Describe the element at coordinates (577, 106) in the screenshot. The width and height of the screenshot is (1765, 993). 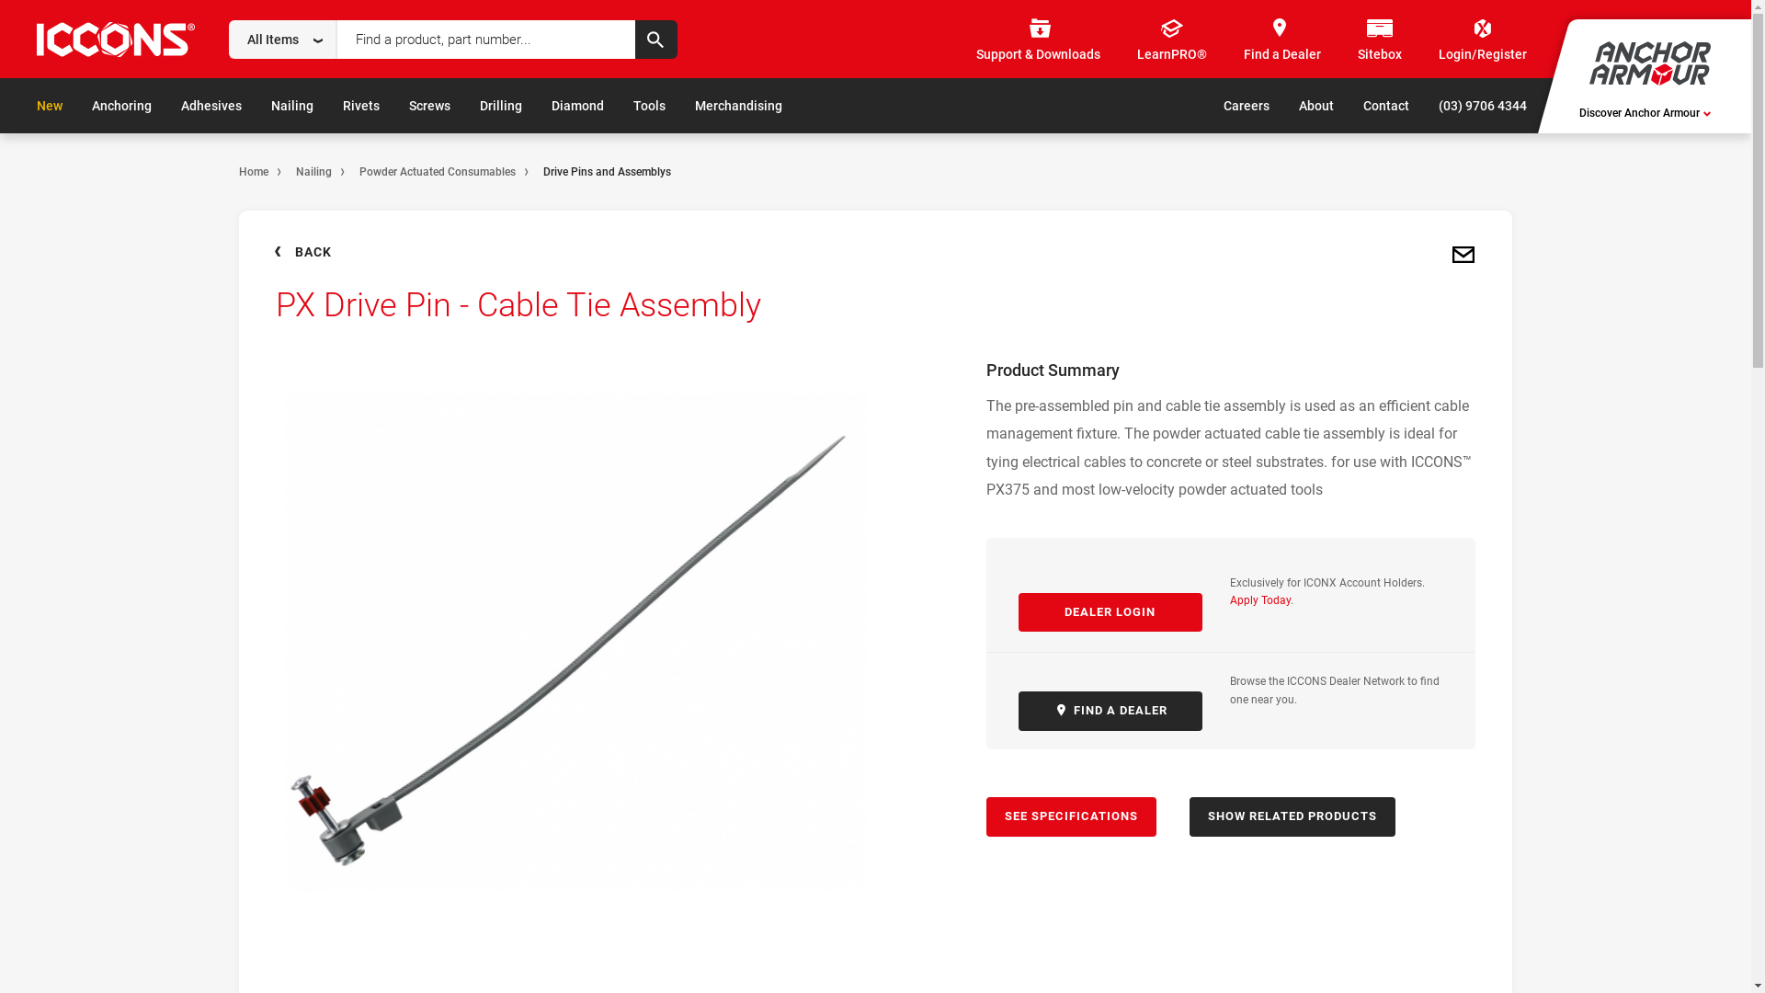
I see `Diamond` at that location.